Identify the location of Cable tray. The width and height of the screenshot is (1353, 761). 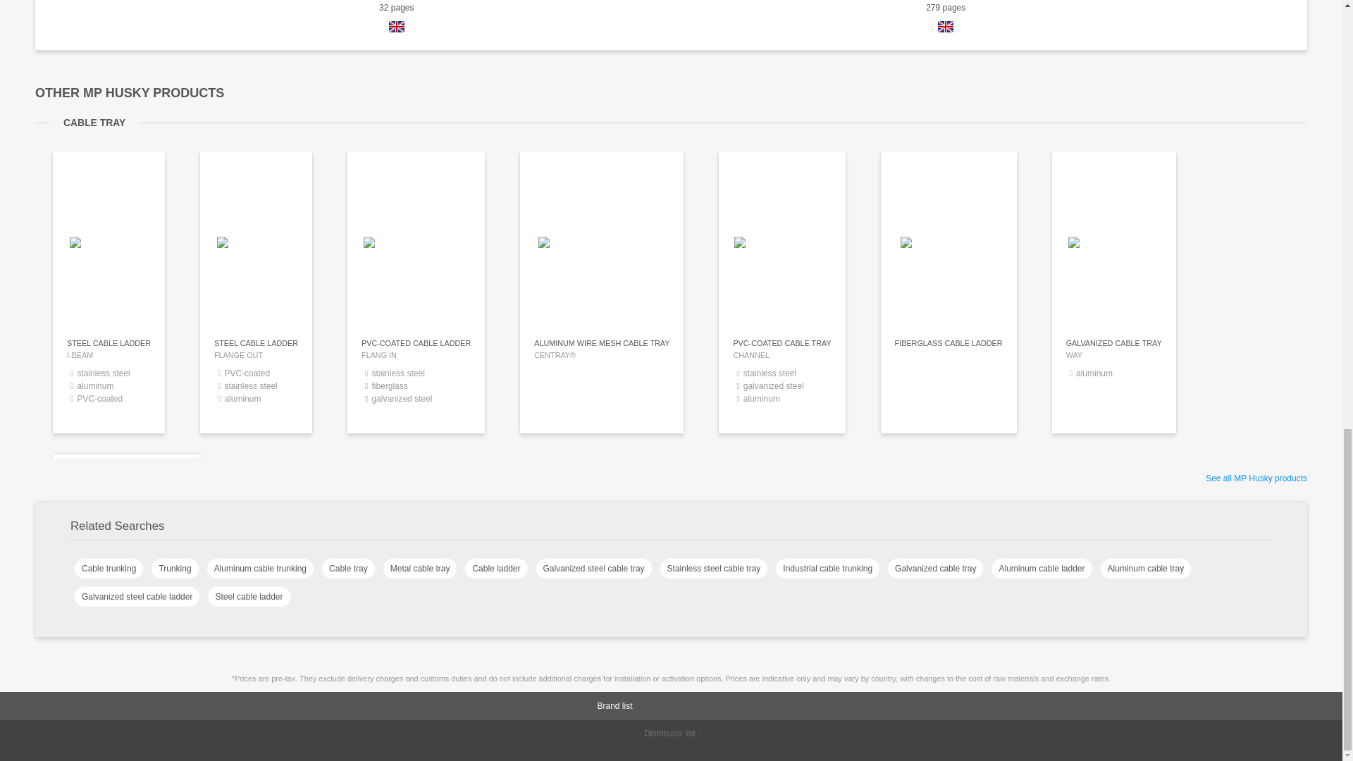
(348, 568).